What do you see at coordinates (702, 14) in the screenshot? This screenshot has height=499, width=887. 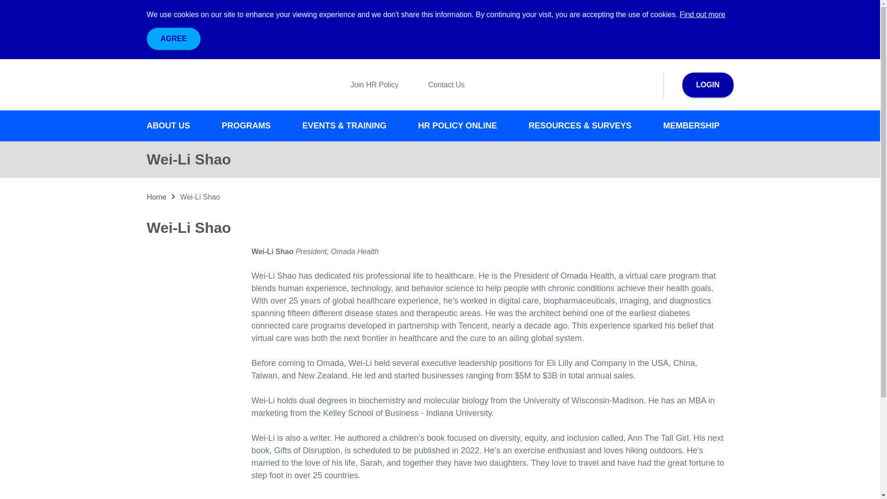 I see `Find out more` at bounding box center [702, 14].